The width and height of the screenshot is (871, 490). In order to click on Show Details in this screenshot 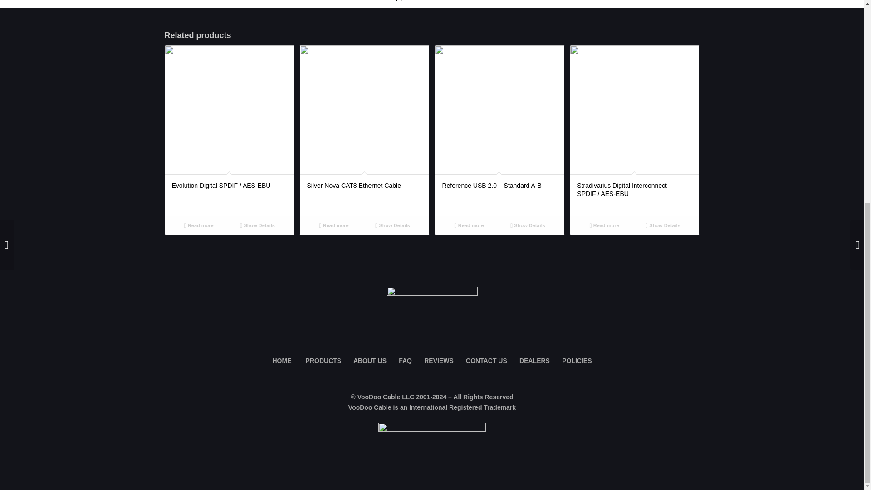, I will do `click(663, 225)`.